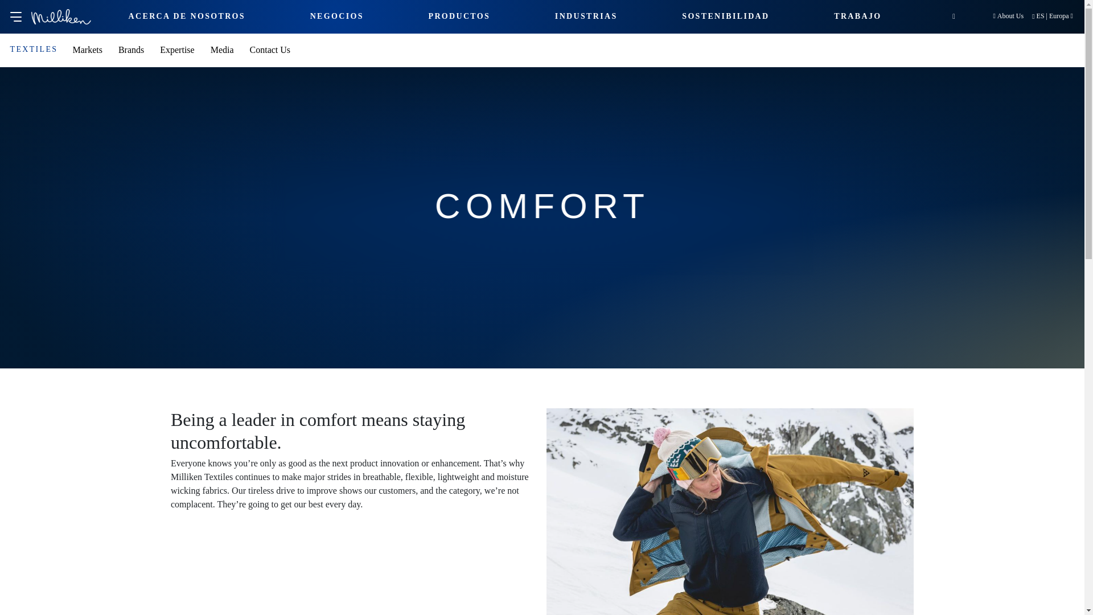  What do you see at coordinates (87, 49) in the screenshot?
I see `Markets` at bounding box center [87, 49].